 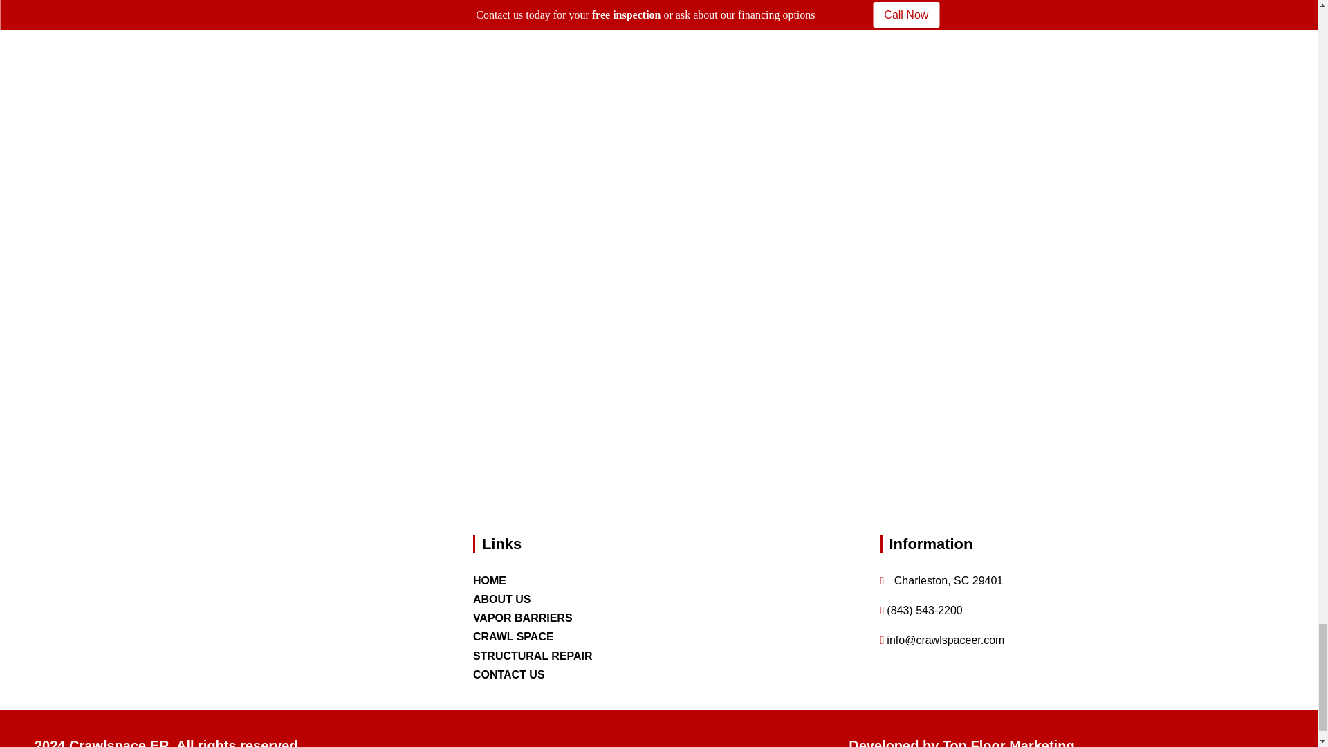 What do you see at coordinates (203, 628) in the screenshot?
I see `logo` at bounding box center [203, 628].